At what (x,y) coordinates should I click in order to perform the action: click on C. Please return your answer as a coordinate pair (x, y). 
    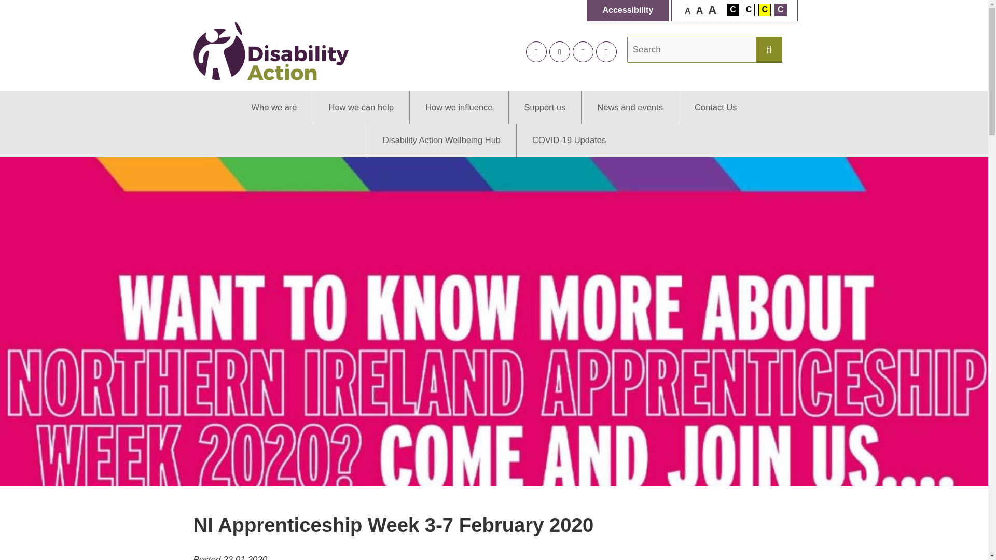
    Looking at the image, I should click on (749, 9).